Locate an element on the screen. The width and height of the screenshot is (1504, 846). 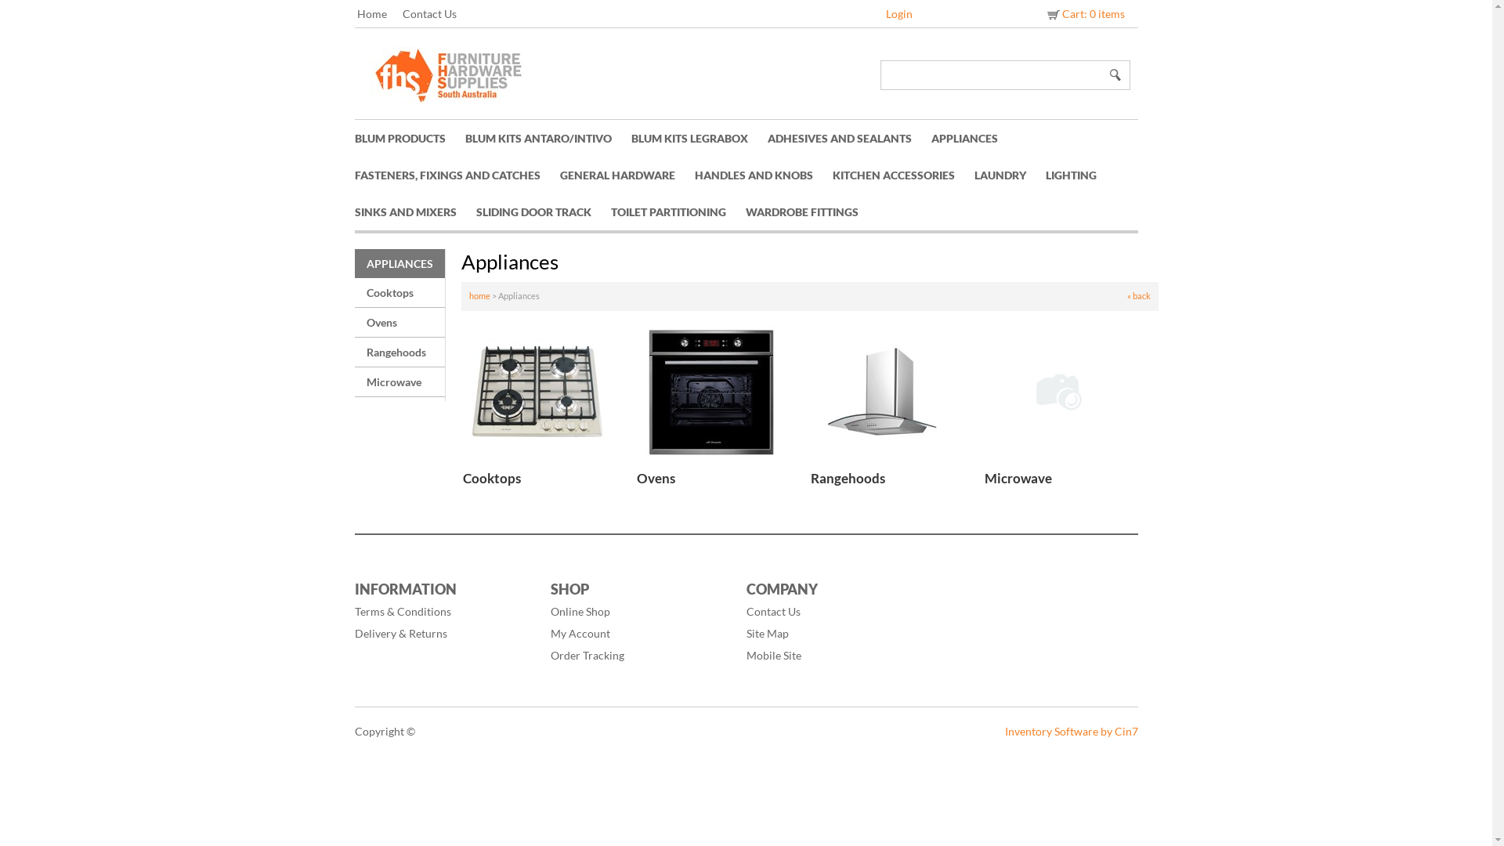
Order Tracking is located at coordinates (640, 656).